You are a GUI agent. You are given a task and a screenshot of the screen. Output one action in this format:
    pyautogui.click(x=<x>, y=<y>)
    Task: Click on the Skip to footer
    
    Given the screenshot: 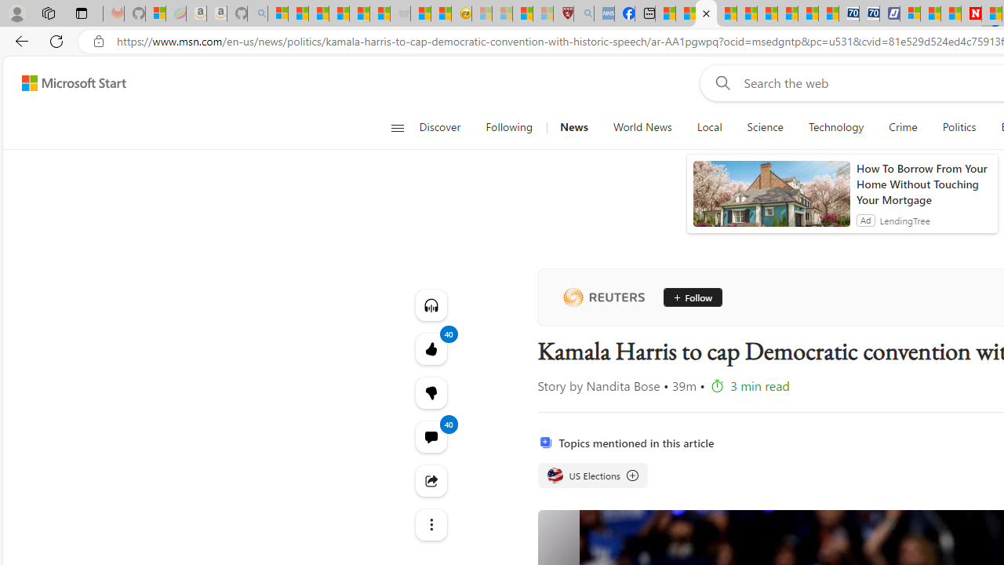 What is the action you would take?
    pyautogui.click(x=64, y=83)
    